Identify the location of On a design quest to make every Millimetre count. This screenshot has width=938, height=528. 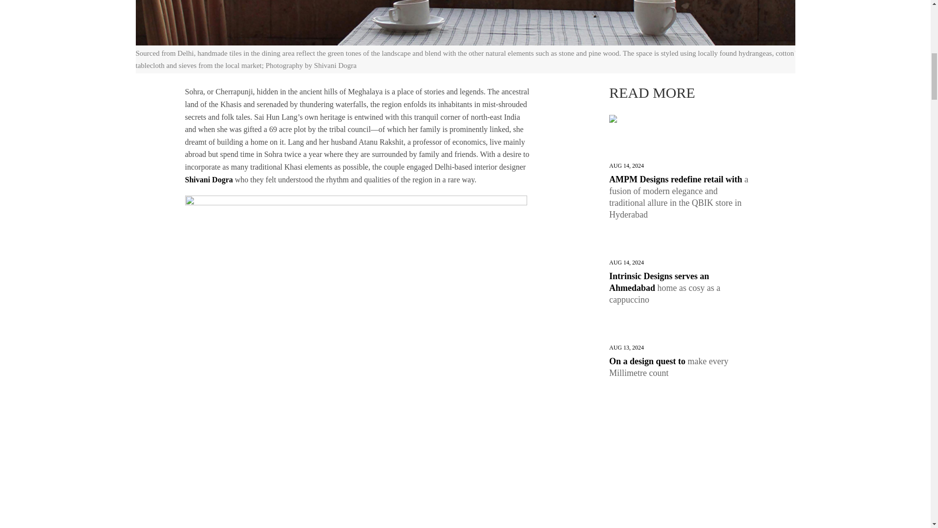
(681, 368).